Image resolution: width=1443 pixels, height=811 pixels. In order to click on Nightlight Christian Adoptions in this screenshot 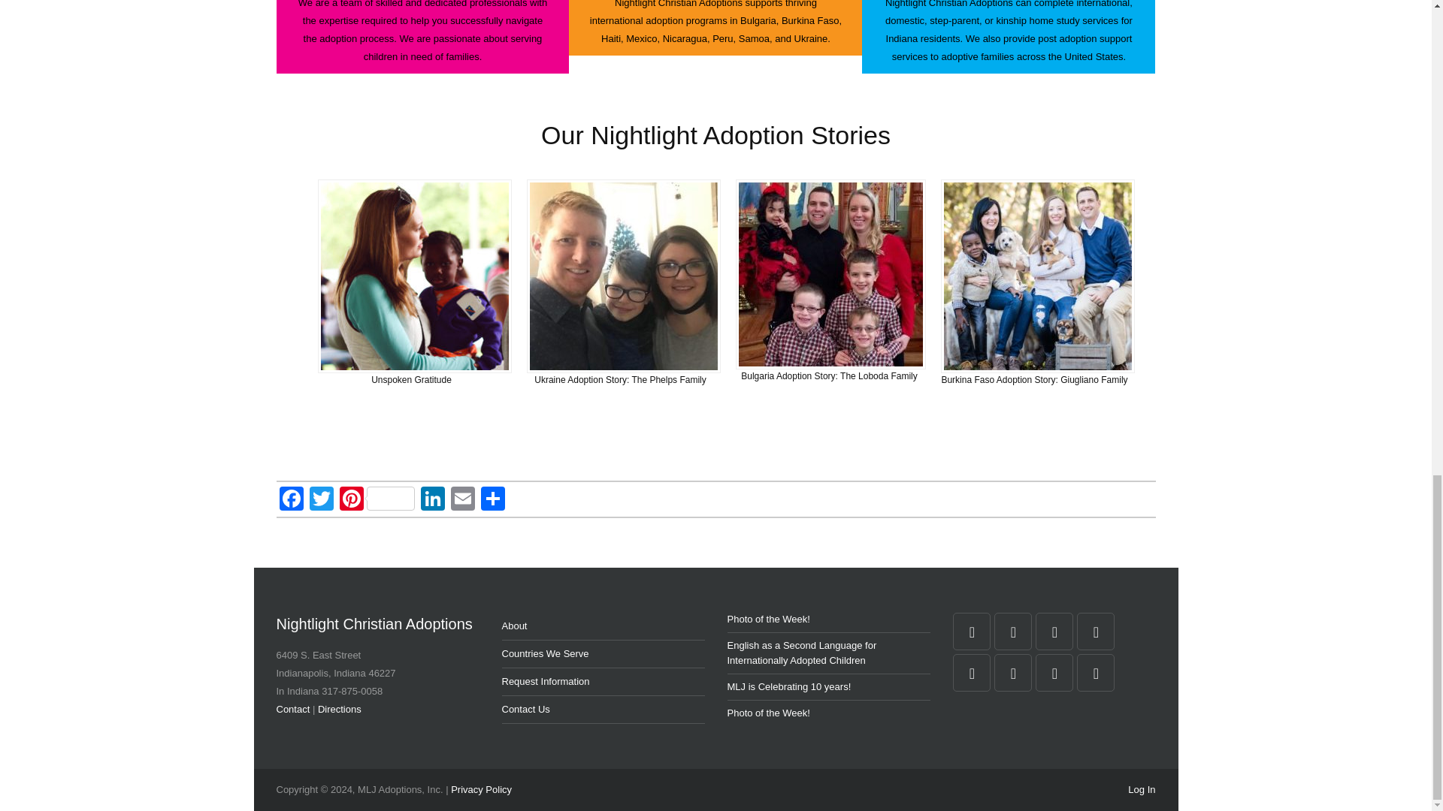, I will do `click(377, 623)`.